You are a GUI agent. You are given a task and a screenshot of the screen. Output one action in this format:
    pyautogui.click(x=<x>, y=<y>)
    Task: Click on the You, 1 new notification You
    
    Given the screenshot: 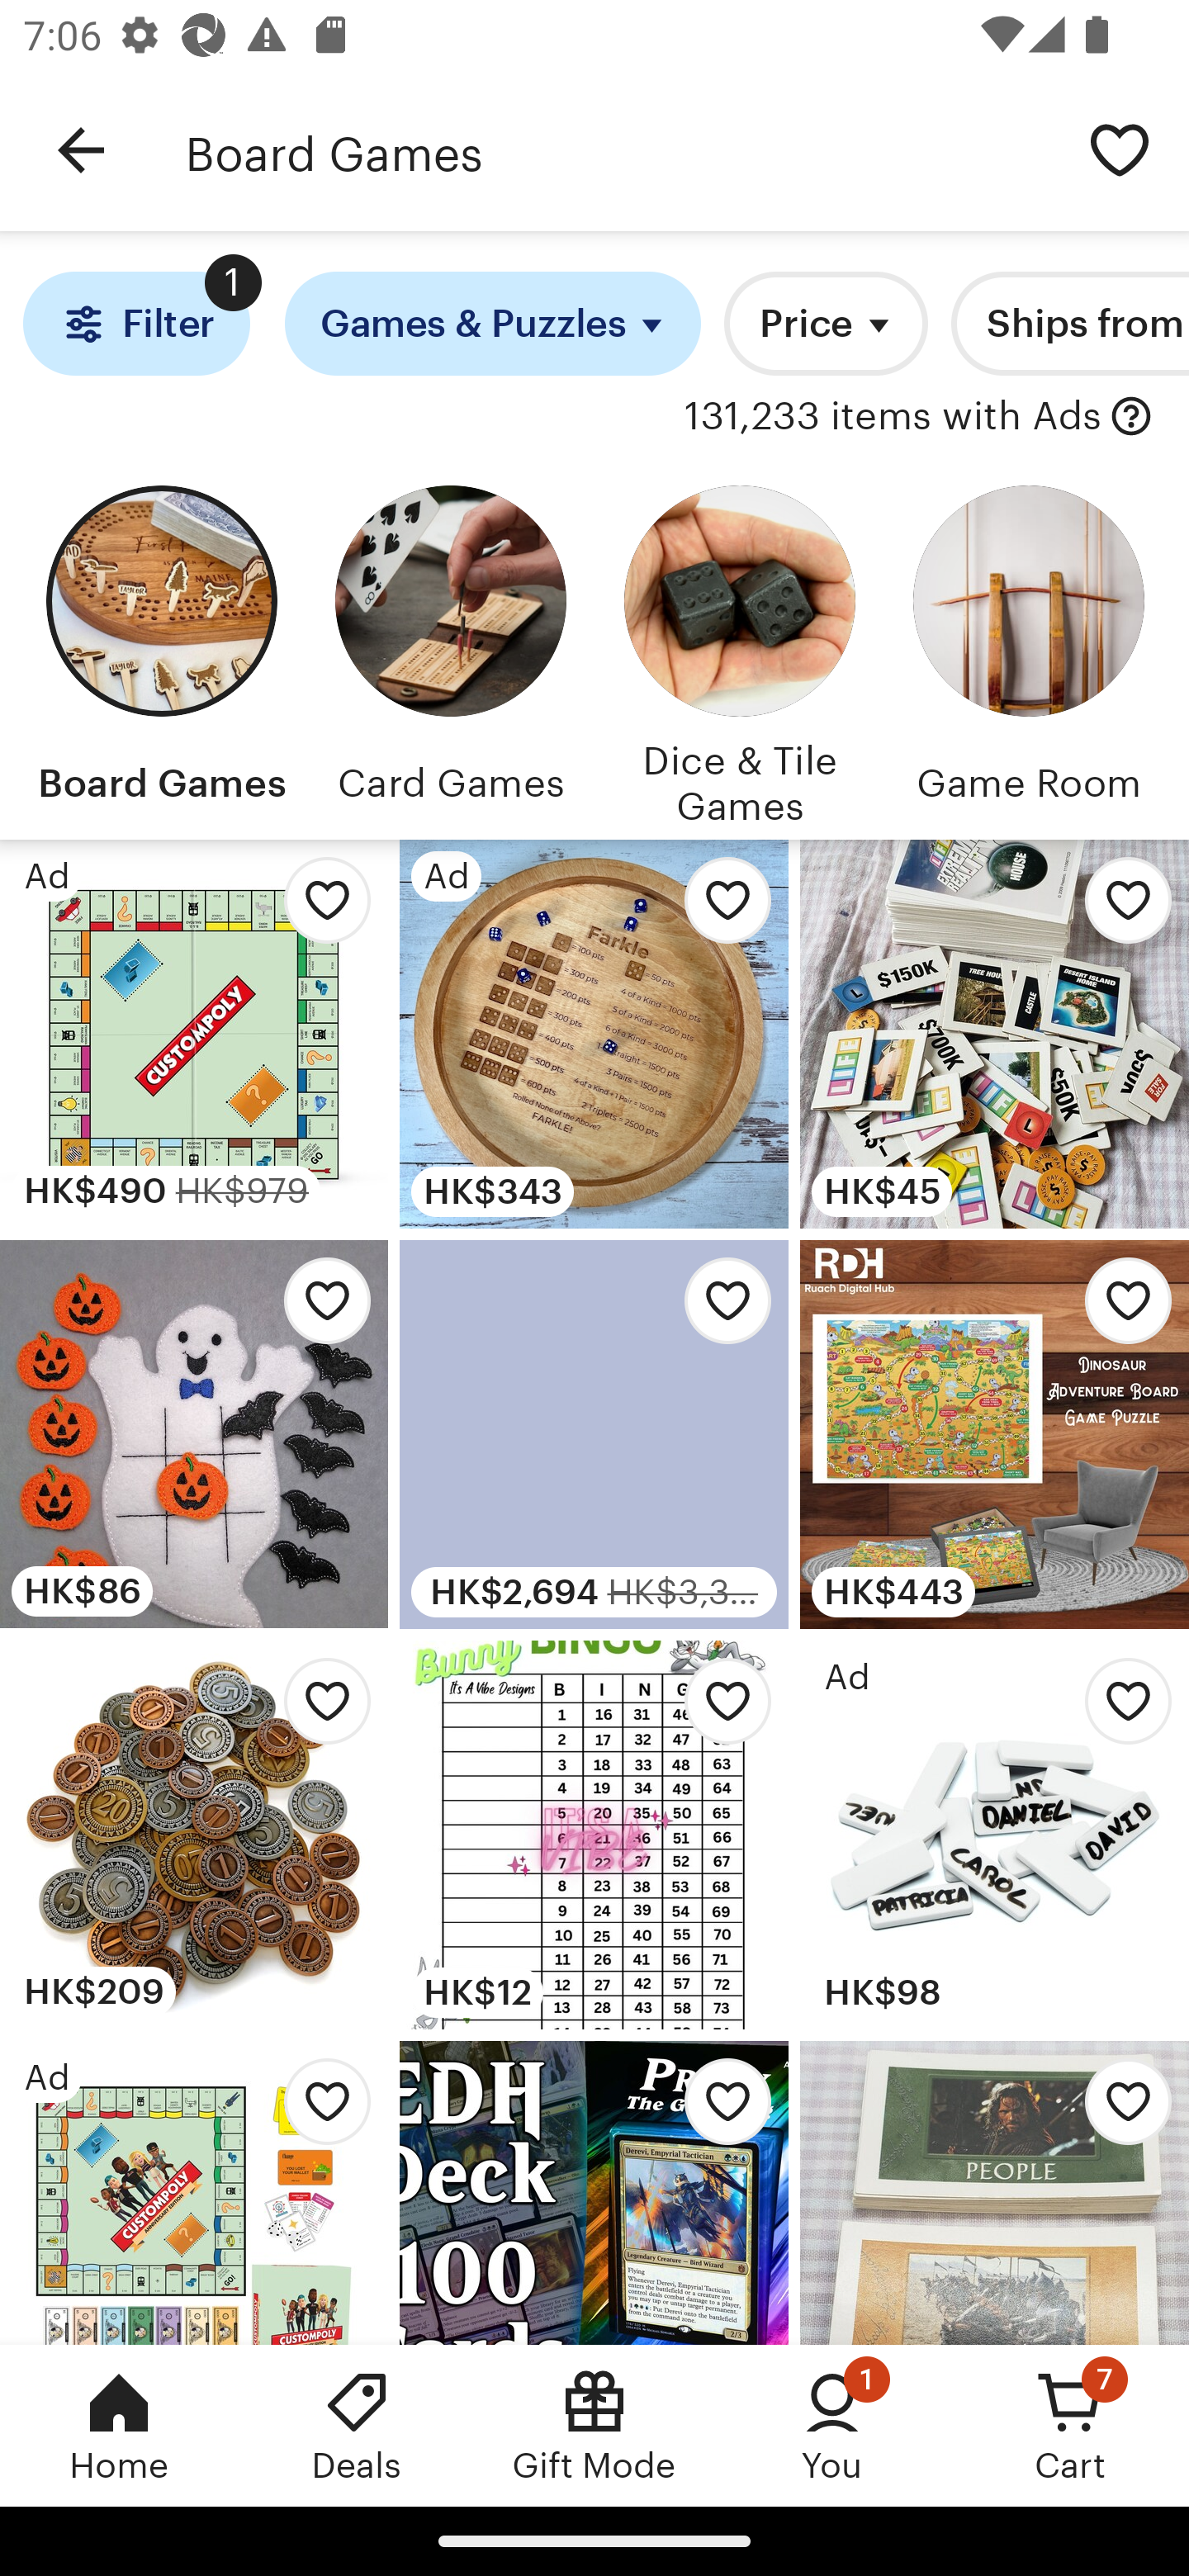 What is the action you would take?
    pyautogui.click(x=832, y=2425)
    